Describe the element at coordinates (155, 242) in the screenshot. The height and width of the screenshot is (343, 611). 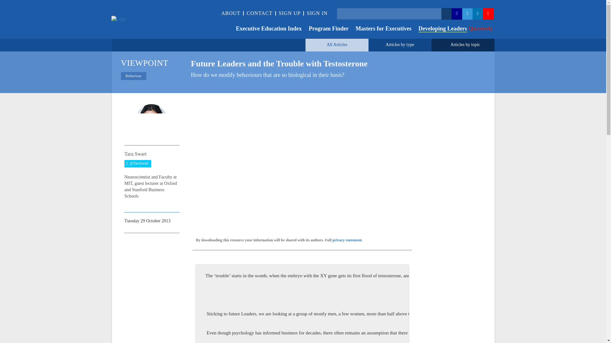
I see `print` at that location.